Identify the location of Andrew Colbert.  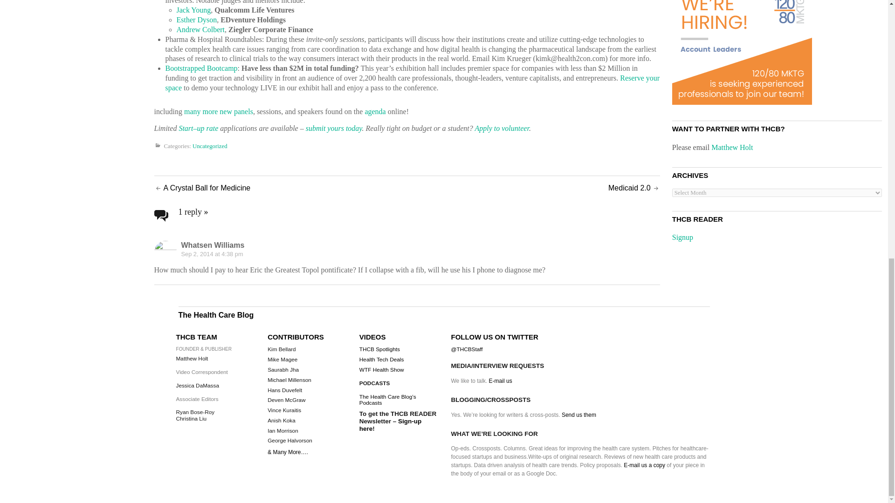
(200, 30).